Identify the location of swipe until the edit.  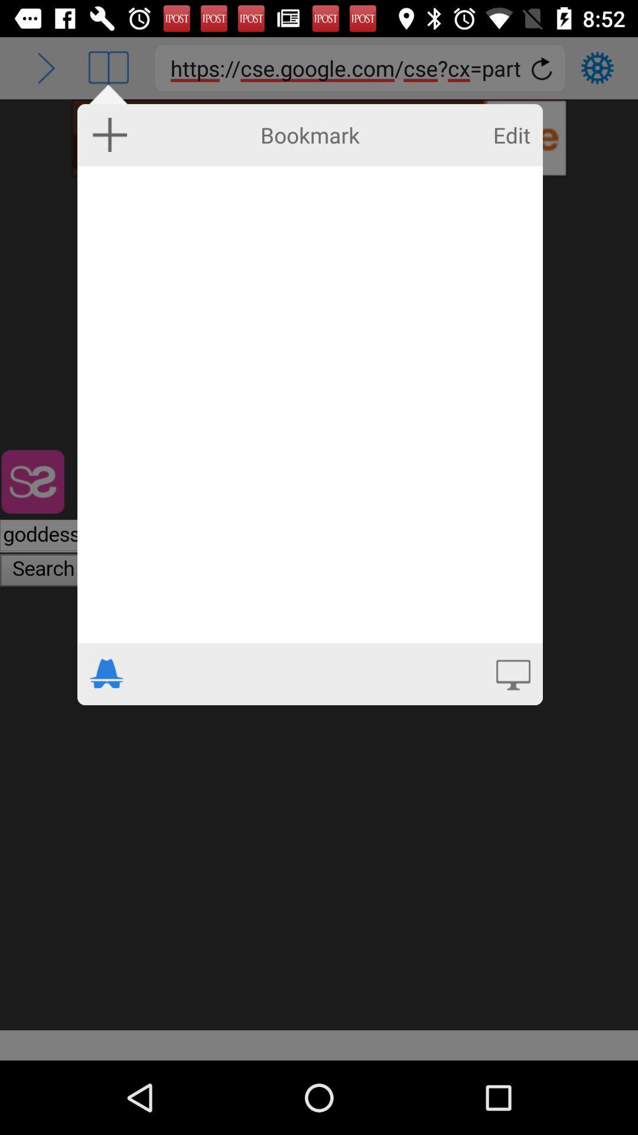
(512, 135).